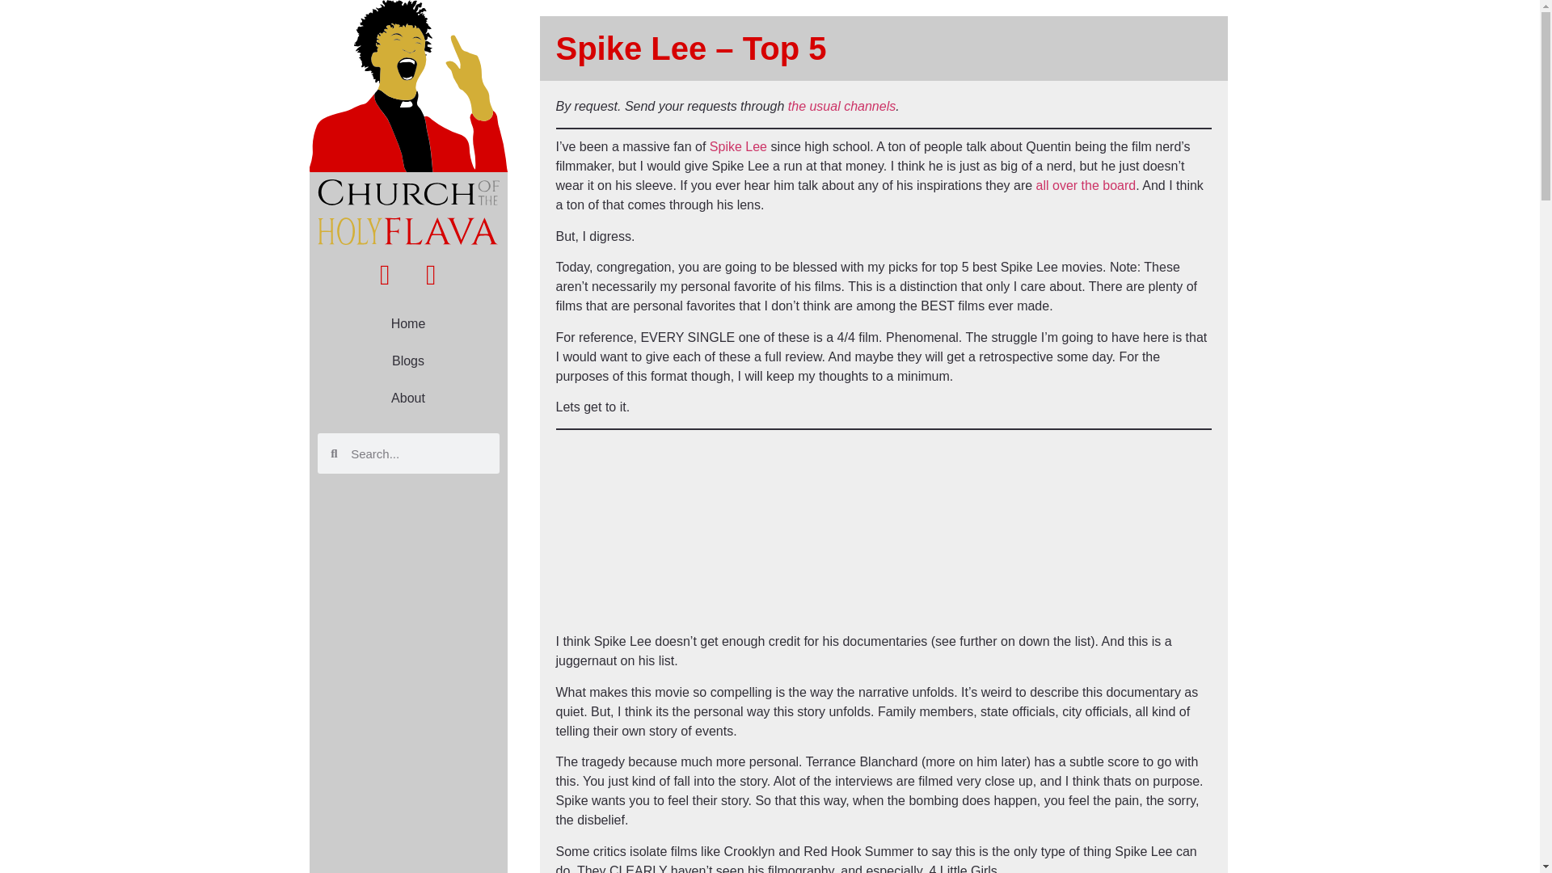 This screenshot has width=1552, height=873. Describe the element at coordinates (1086, 185) in the screenshot. I see `all over the board` at that location.